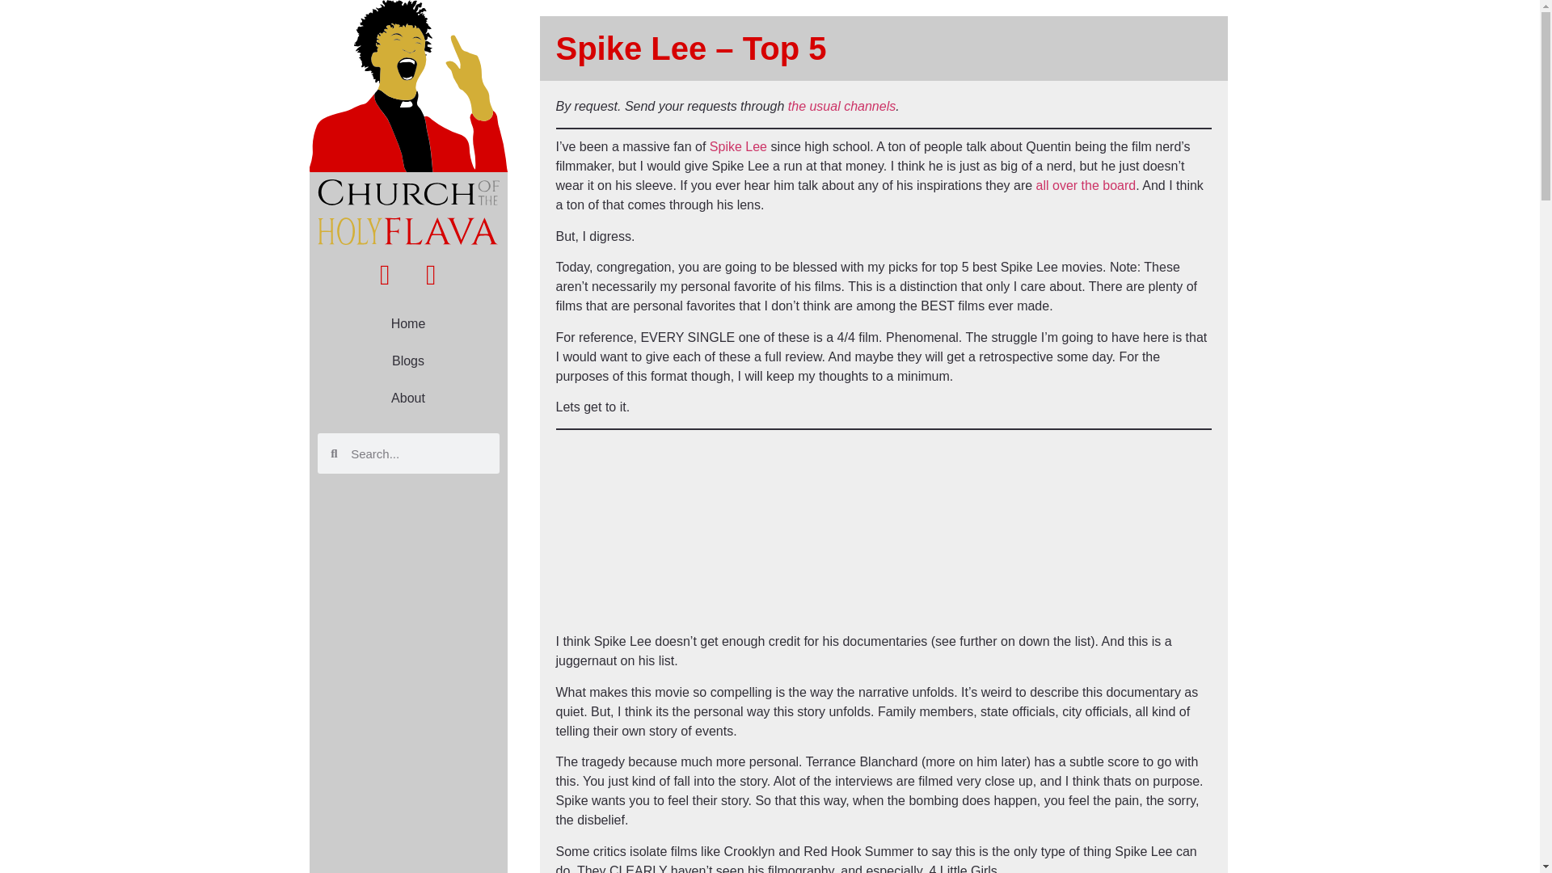 This screenshot has width=1552, height=873. Describe the element at coordinates (1086, 185) in the screenshot. I see `all over the board` at that location.